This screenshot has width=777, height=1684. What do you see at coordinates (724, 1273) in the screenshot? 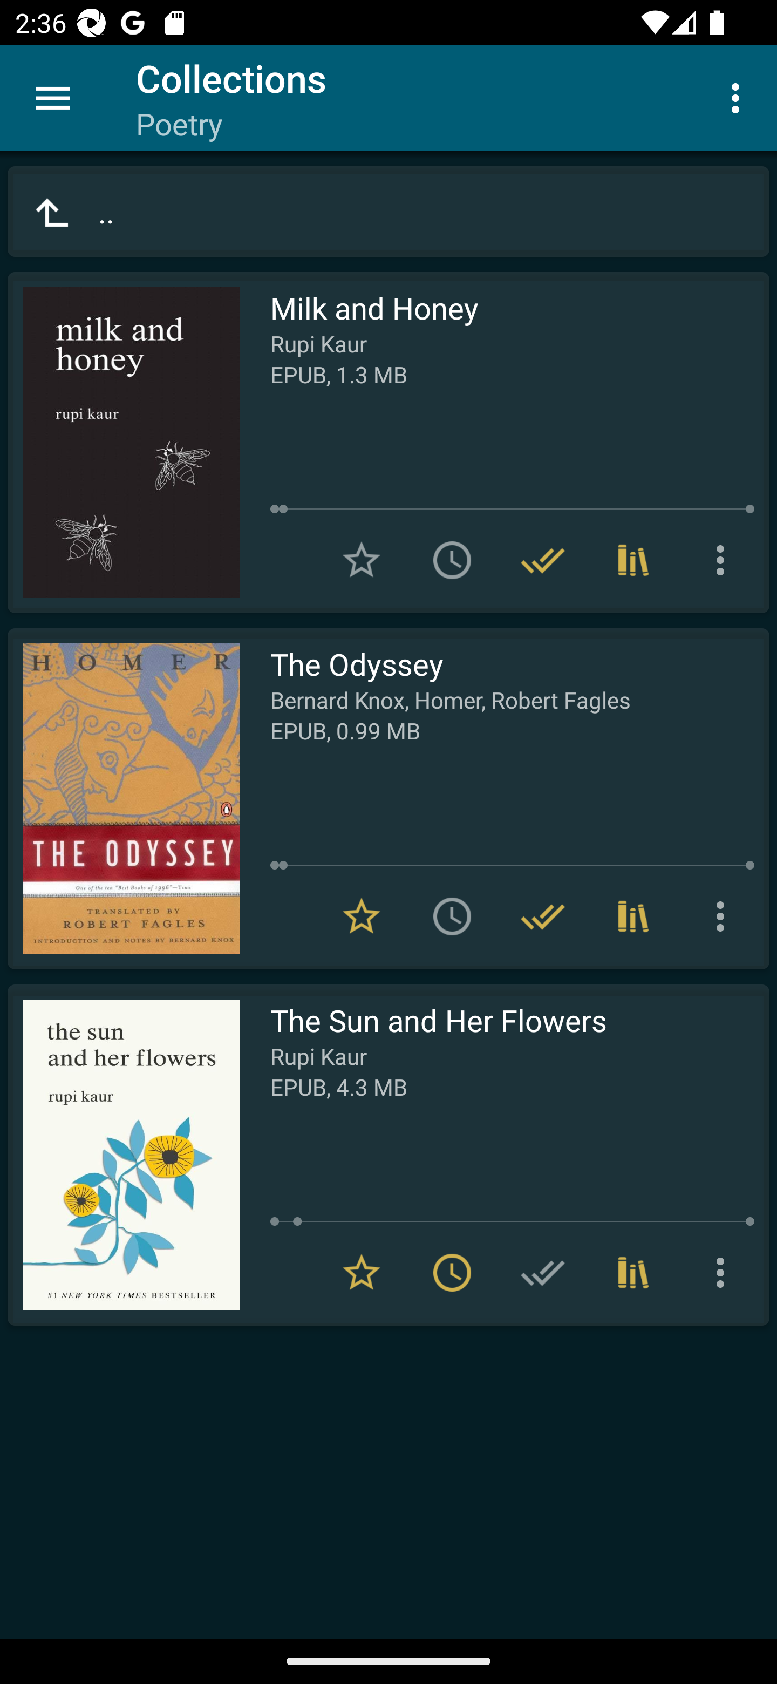
I see `More options` at bounding box center [724, 1273].